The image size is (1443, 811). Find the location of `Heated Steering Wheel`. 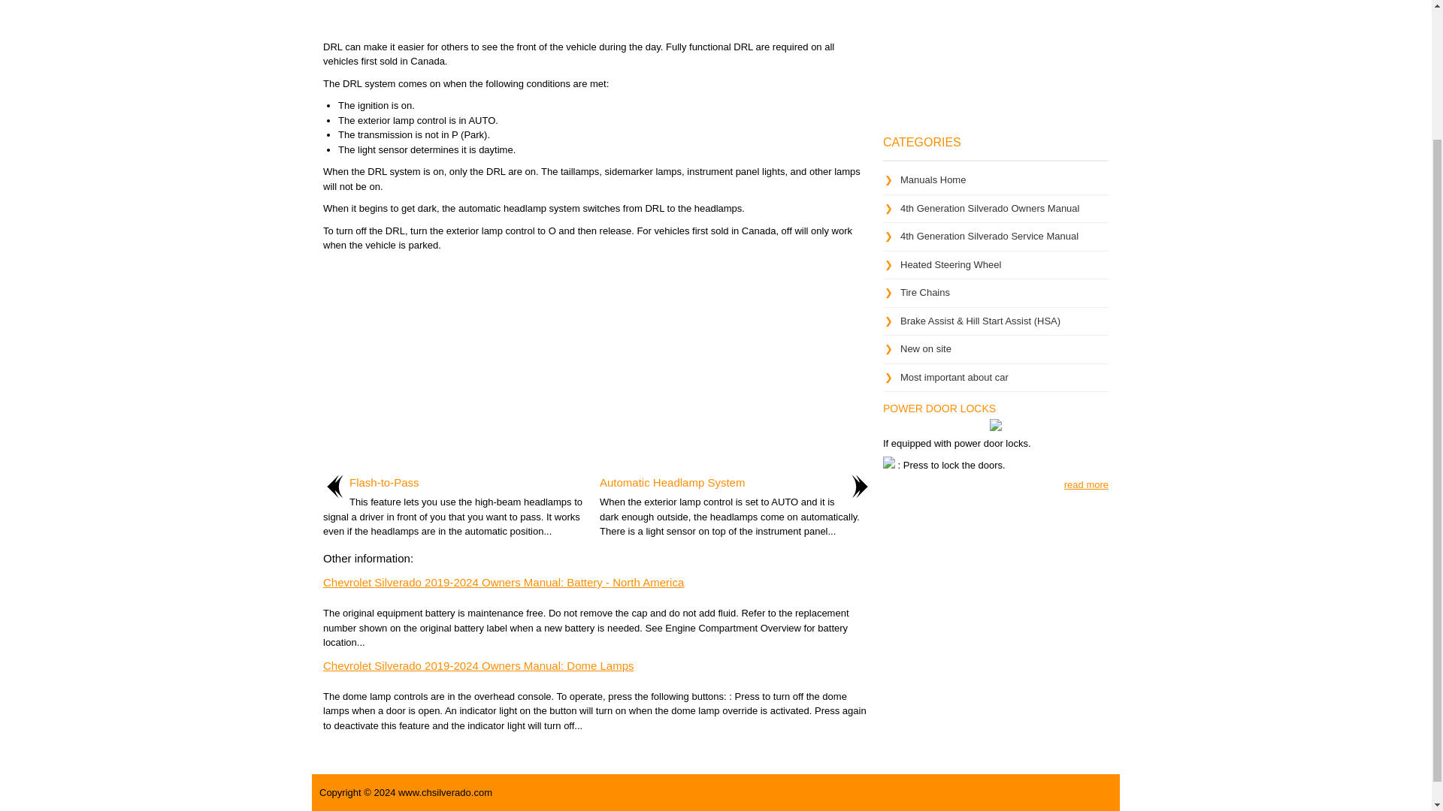

Heated Steering Wheel is located at coordinates (951, 264).